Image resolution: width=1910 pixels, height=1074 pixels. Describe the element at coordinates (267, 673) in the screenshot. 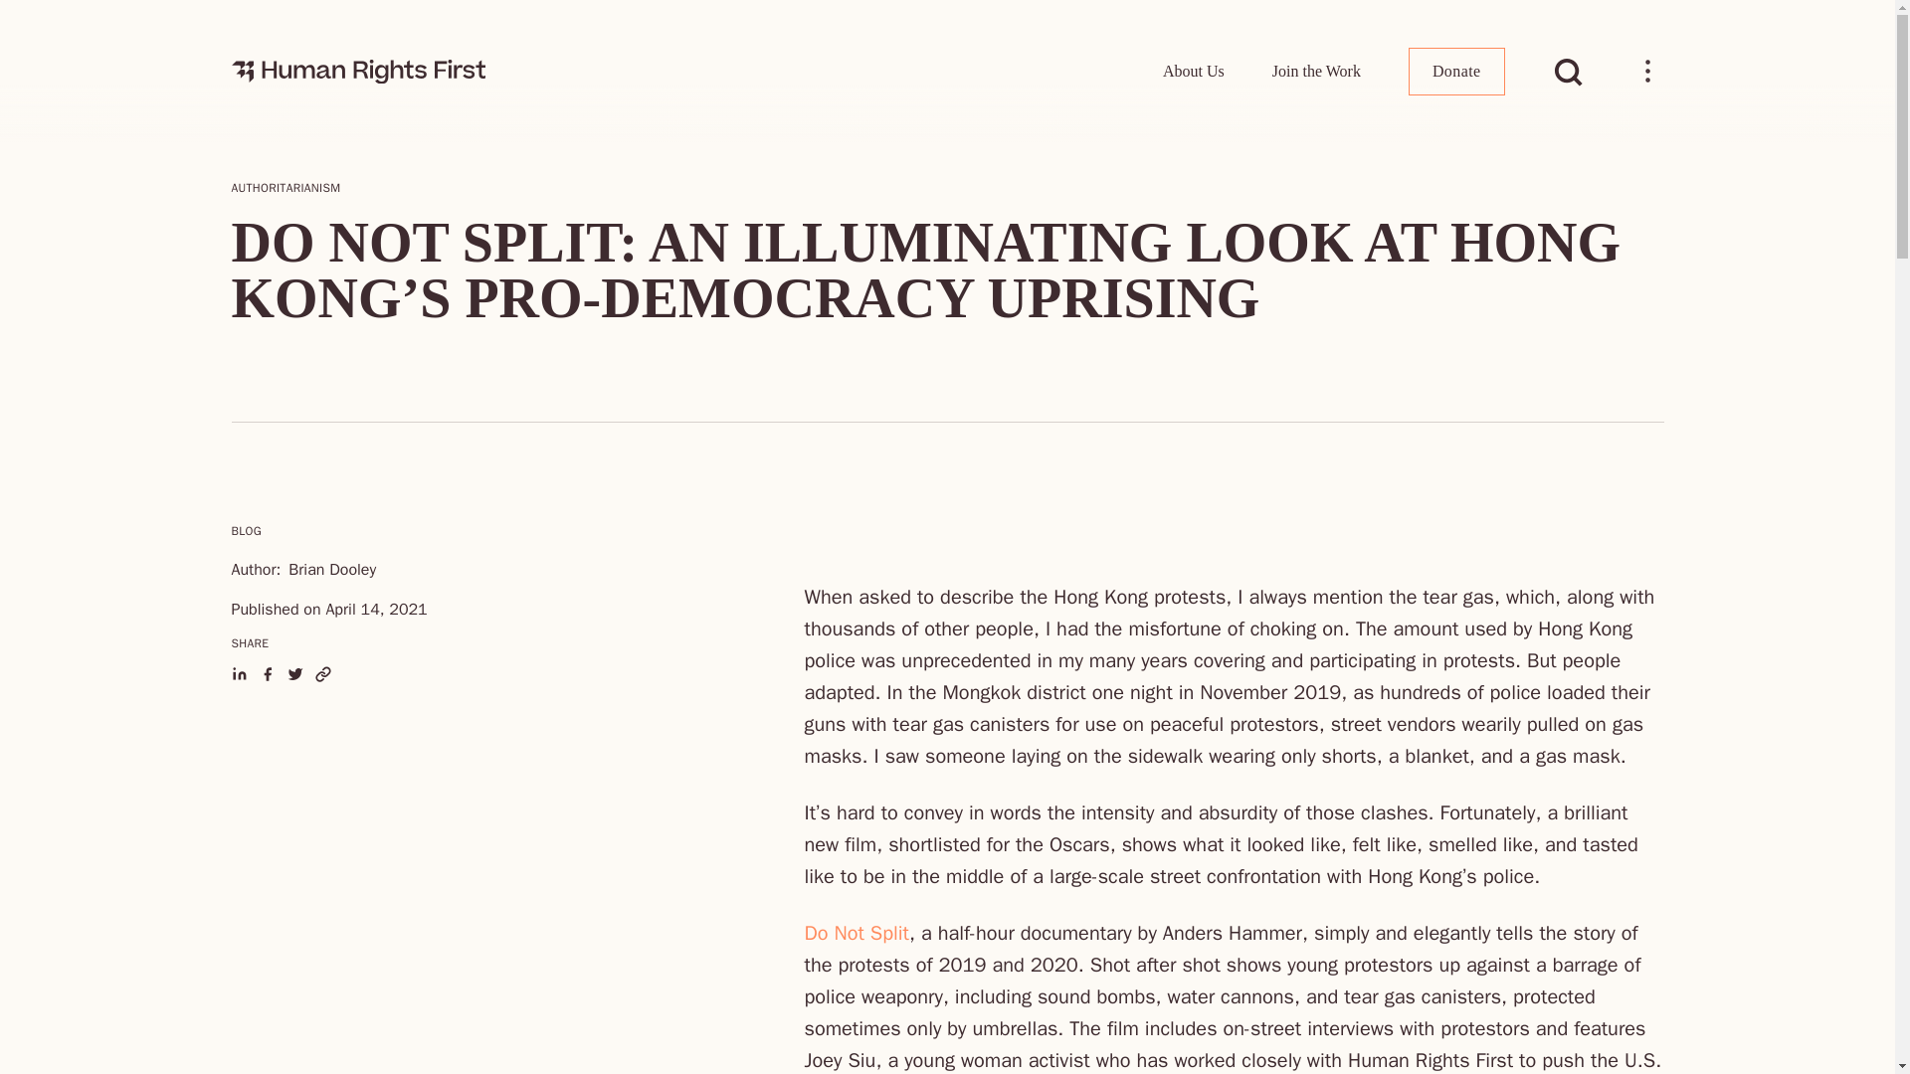

I see `Share on Facebook` at that location.